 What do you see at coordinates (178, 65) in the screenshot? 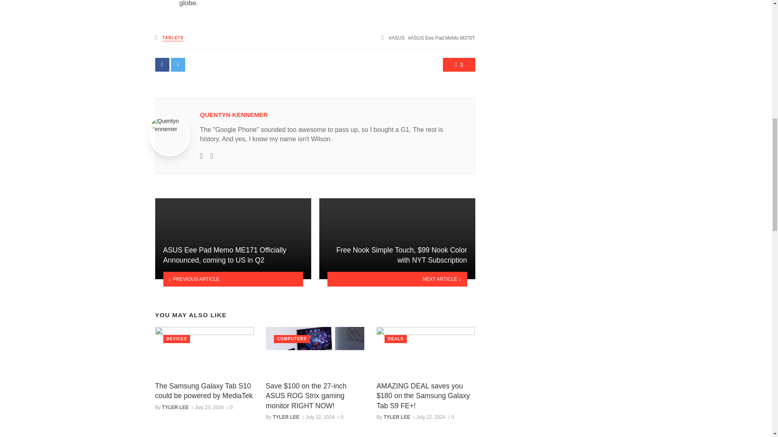
I see `Share on Twitter` at bounding box center [178, 65].